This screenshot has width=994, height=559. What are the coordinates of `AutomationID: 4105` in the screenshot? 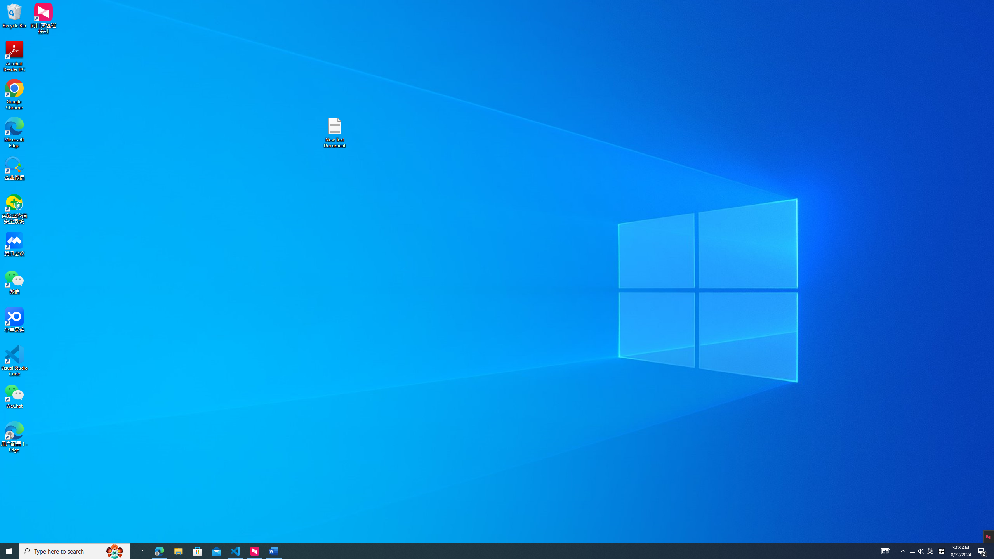 It's located at (885, 551).